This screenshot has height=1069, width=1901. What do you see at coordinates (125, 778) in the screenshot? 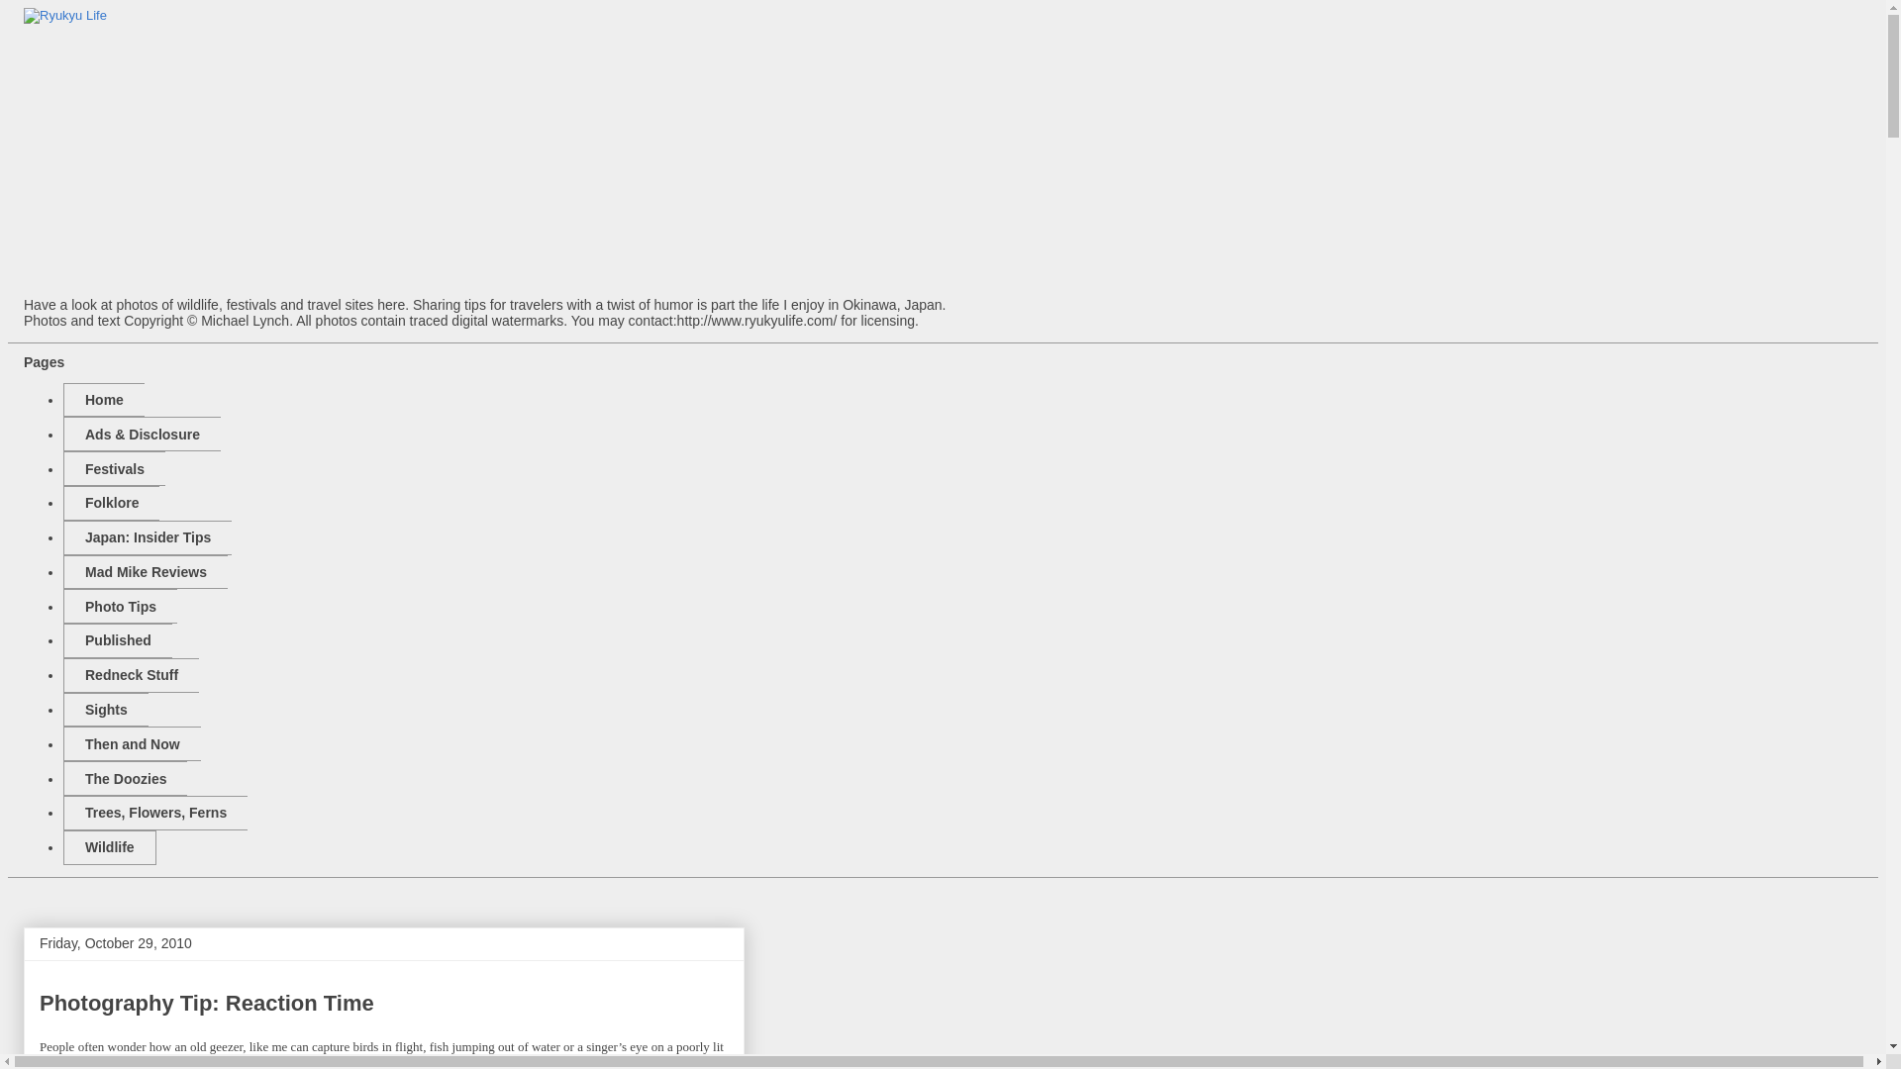
I see `The Doozies` at bounding box center [125, 778].